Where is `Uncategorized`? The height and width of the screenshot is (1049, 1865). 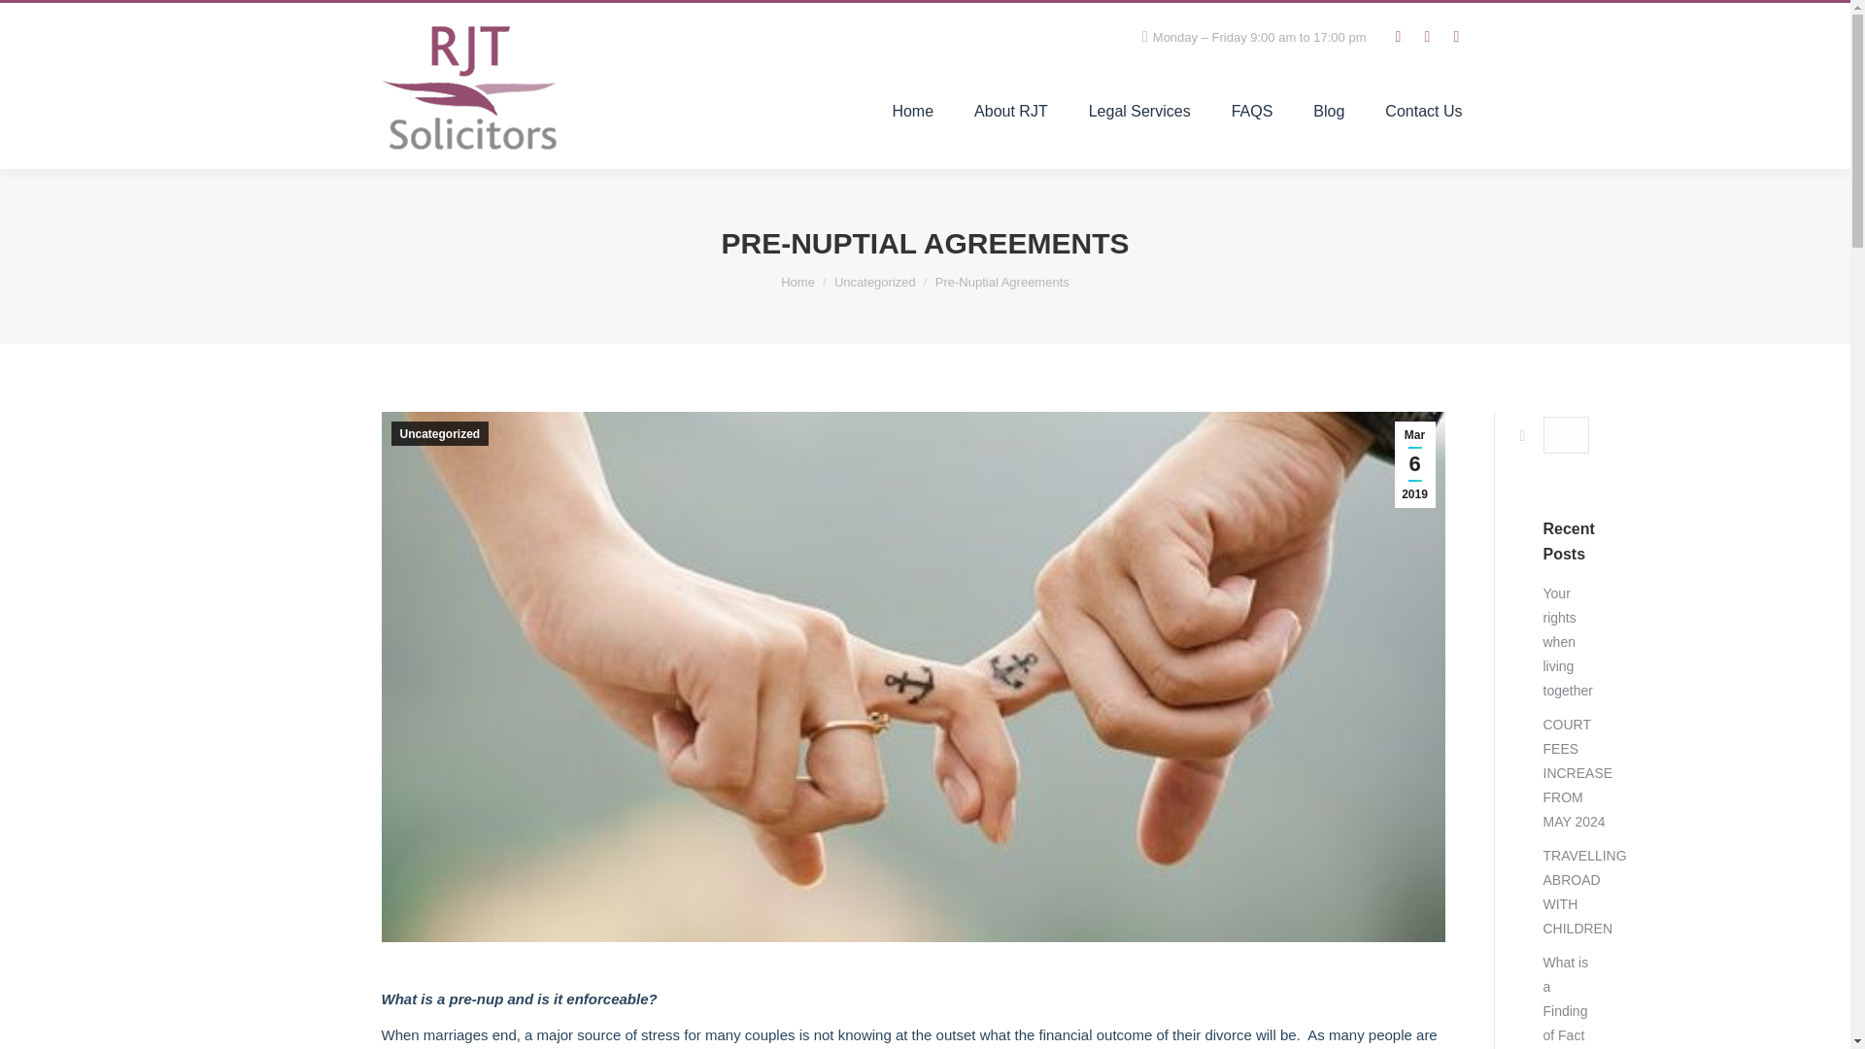 Uncategorized is located at coordinates (439, 433).